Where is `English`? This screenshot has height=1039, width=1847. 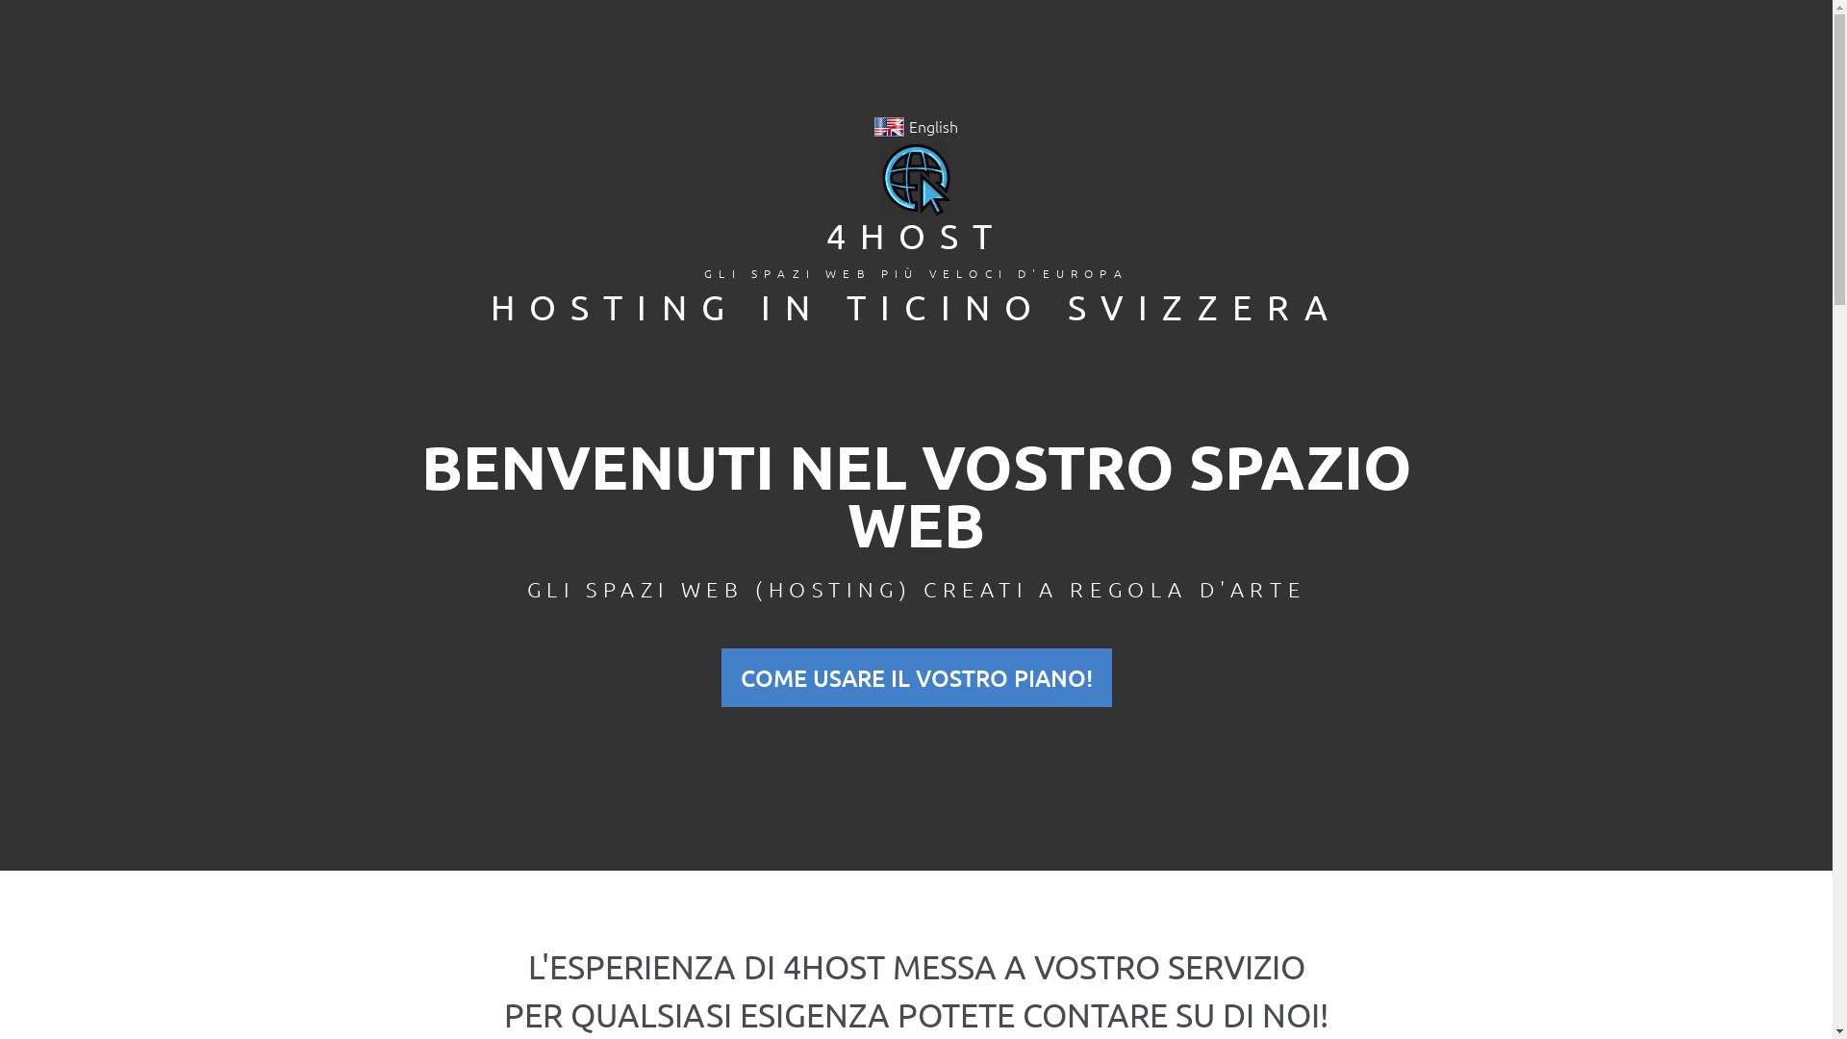
English is located at coordinates (916, 126).